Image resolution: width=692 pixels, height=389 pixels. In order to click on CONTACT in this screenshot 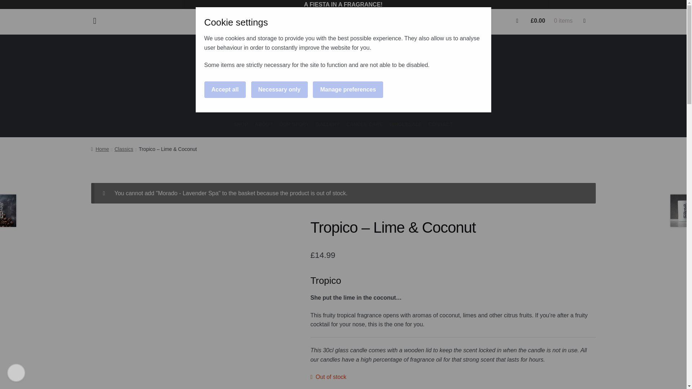, I will do `click(440, 125)`.